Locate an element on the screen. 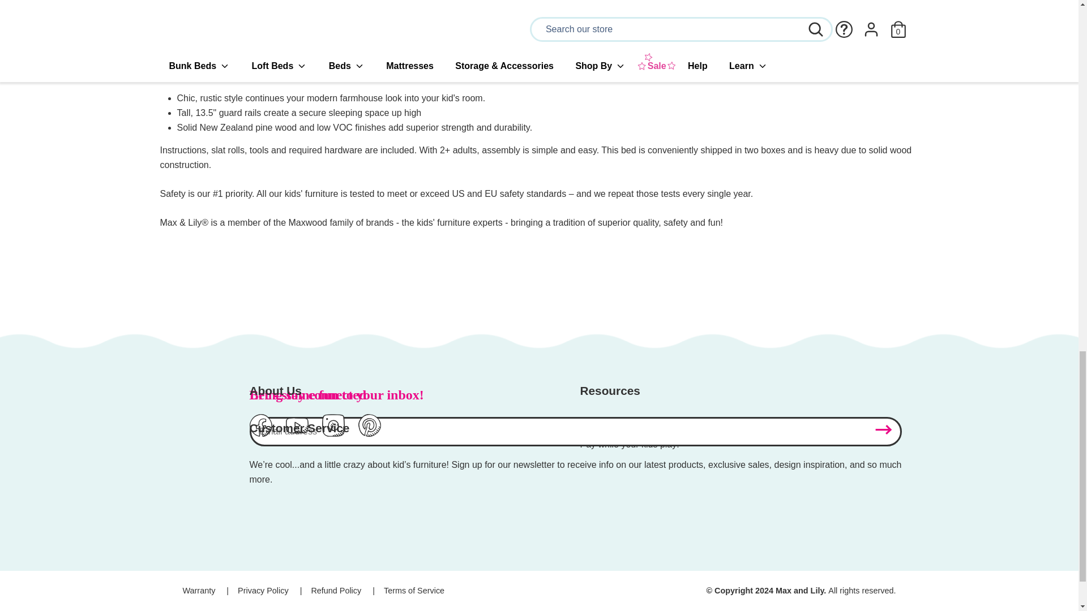  Pinterest is located at coordinates (369, 433).